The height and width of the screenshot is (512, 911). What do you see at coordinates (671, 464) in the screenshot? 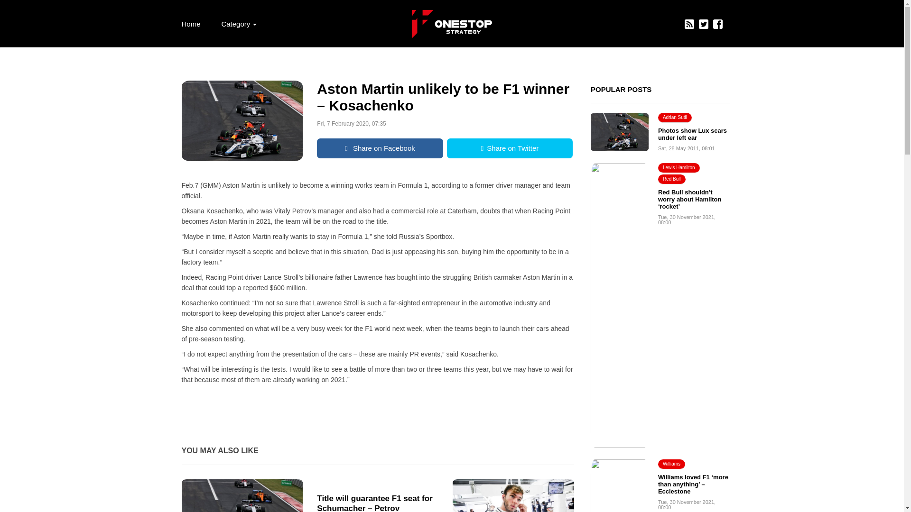
I see `Williams` at bounding box center [671, 464].